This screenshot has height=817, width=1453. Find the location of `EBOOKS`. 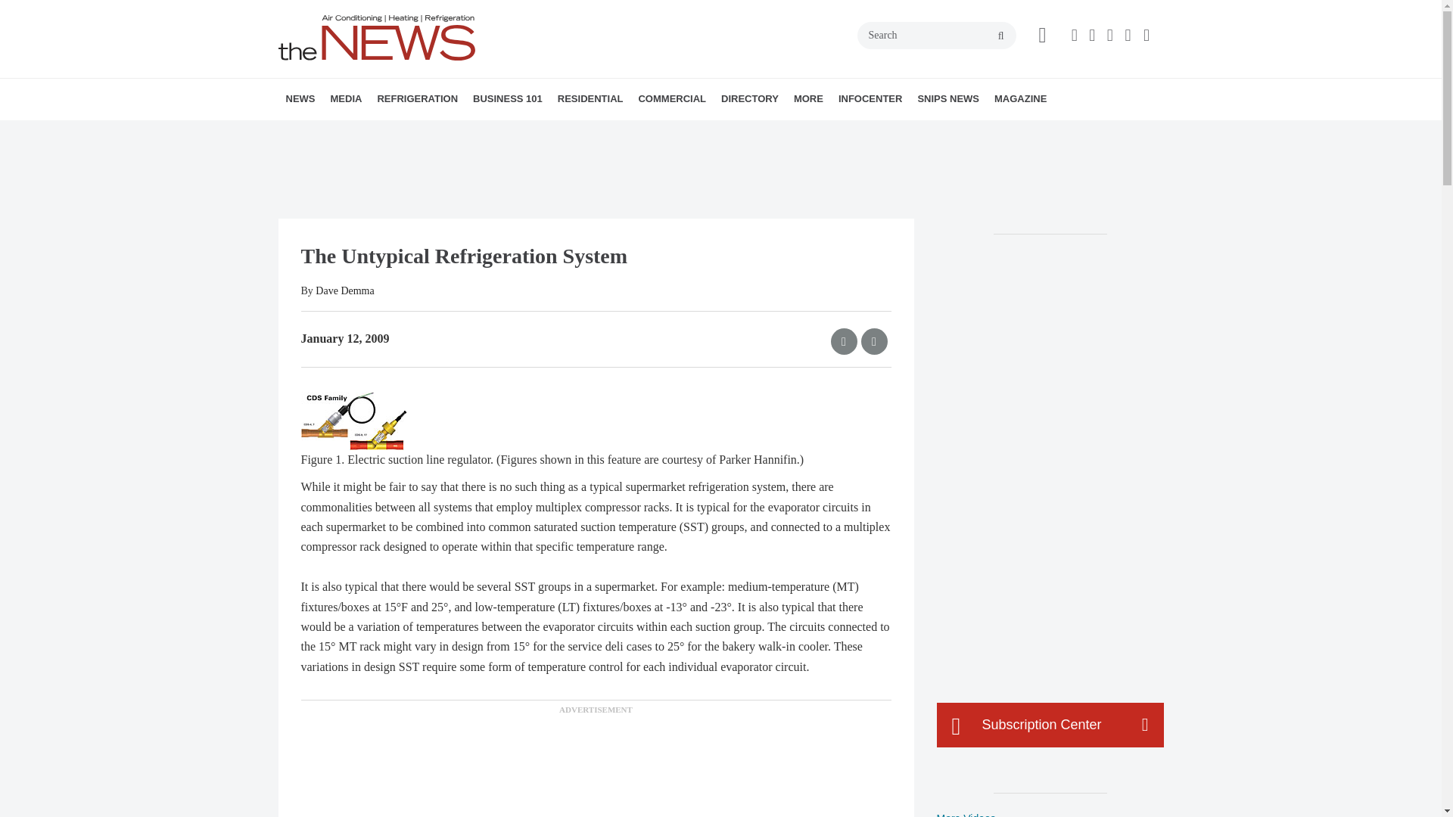

EBOOKS is located at coordinates (441, 132).